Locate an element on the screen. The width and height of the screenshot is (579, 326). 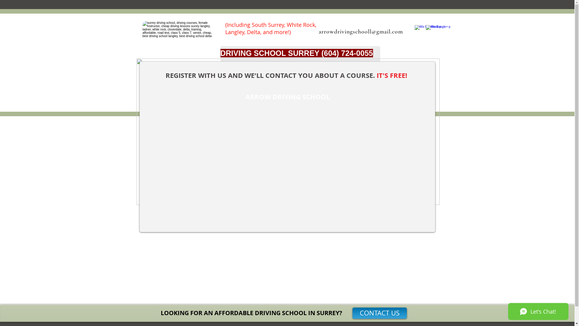
POLICIES is located at coordinates (390, 80).